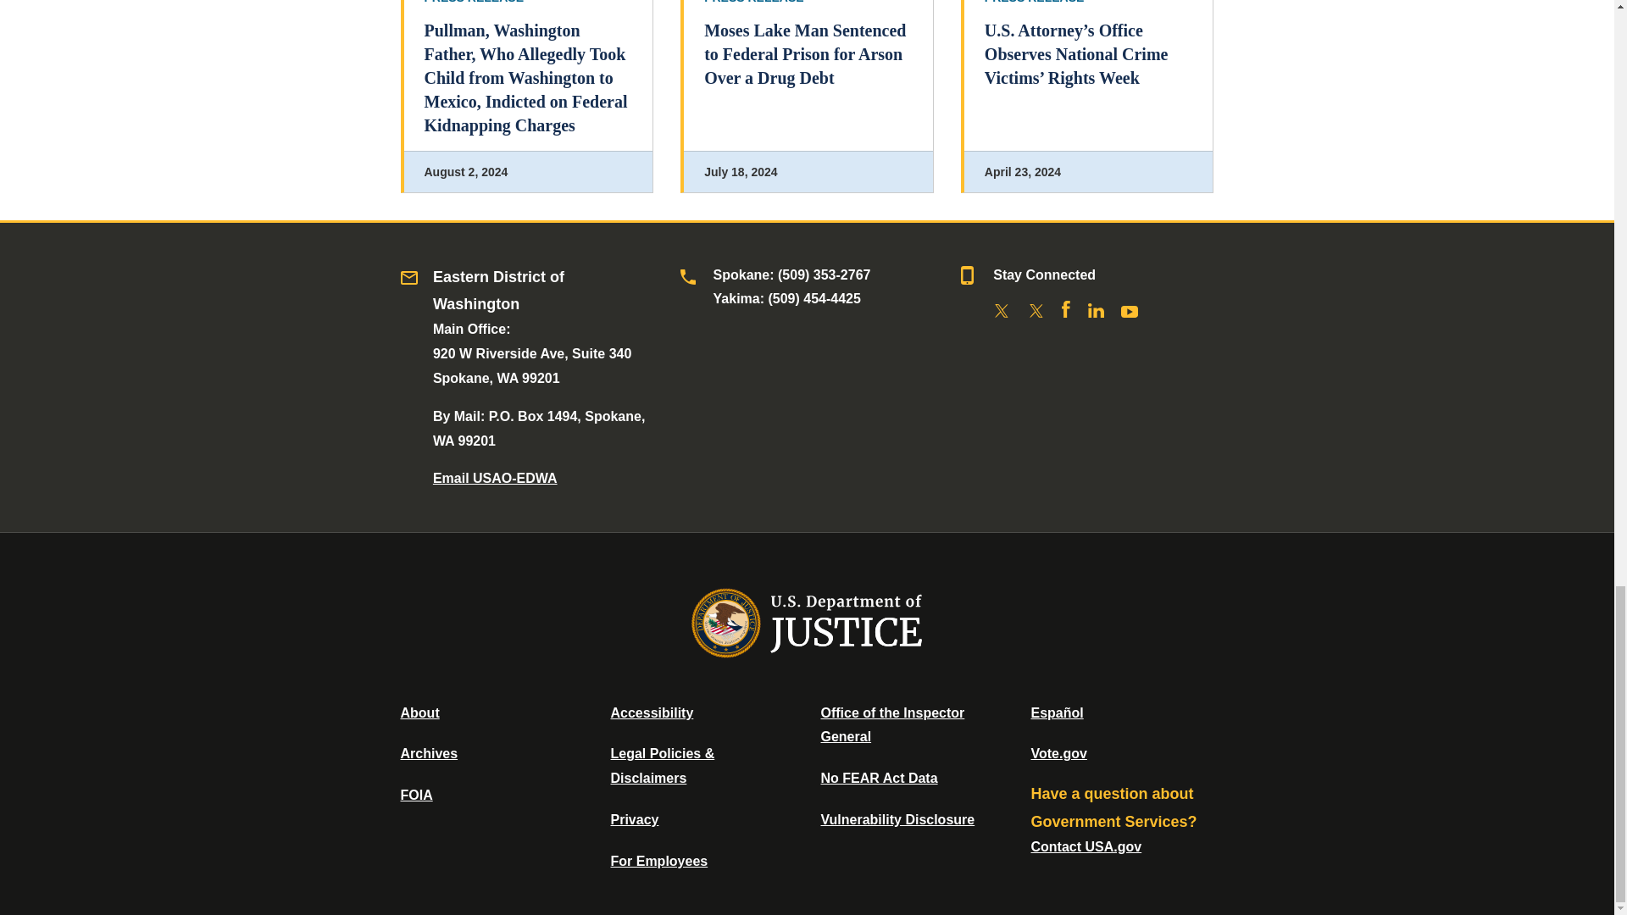 Image resolution: width=1627 pixels, height=915 pixels. Describe the element at coordinates (651, 712) in the screenshot. I see `Accessibility Statement` at that location.